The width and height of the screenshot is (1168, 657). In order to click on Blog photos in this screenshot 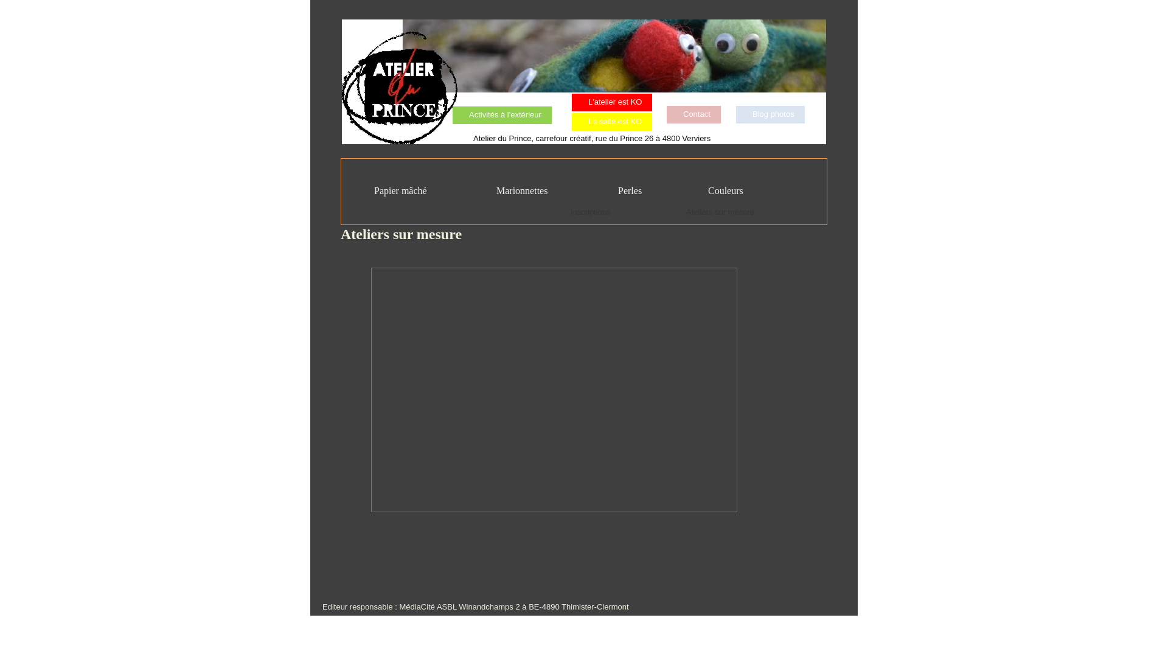, I will do `click(770, 114)`.